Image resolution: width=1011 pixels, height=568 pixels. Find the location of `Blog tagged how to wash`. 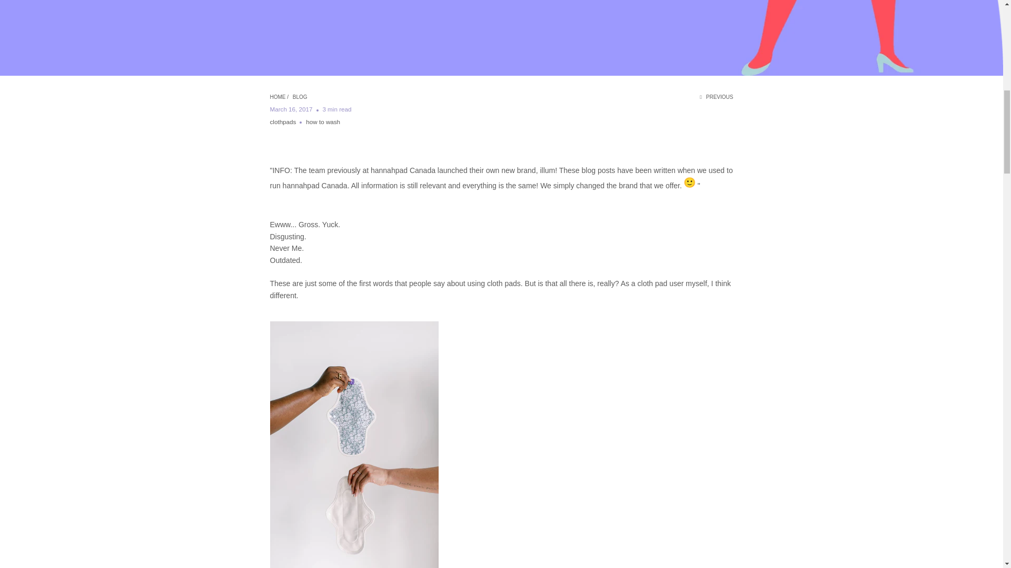

Blog tagged how to wash is located at coordinates (323, 121).